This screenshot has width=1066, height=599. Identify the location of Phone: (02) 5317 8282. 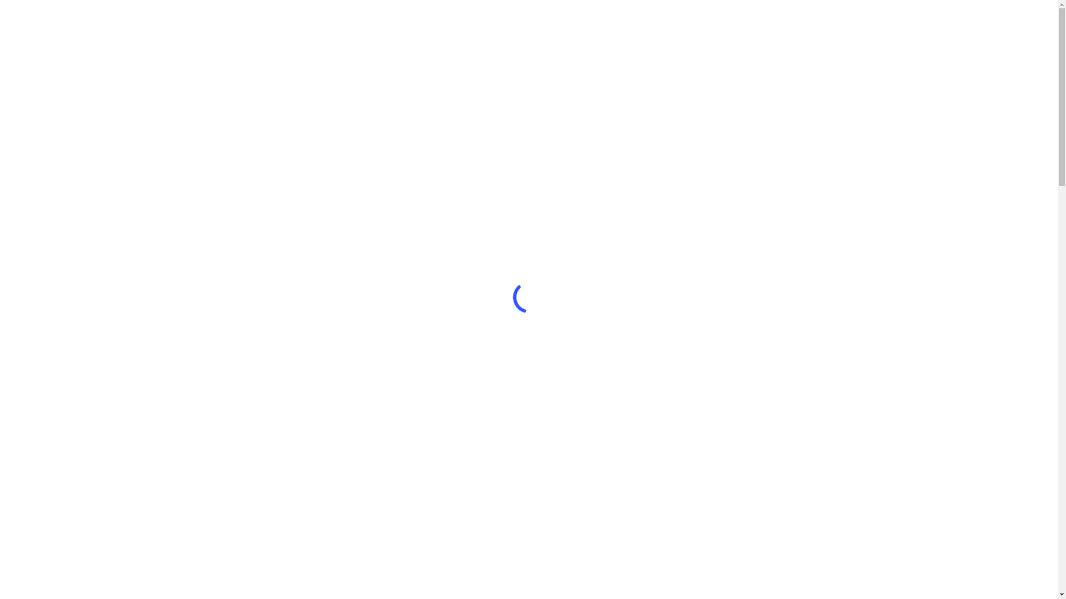
(784, 12).